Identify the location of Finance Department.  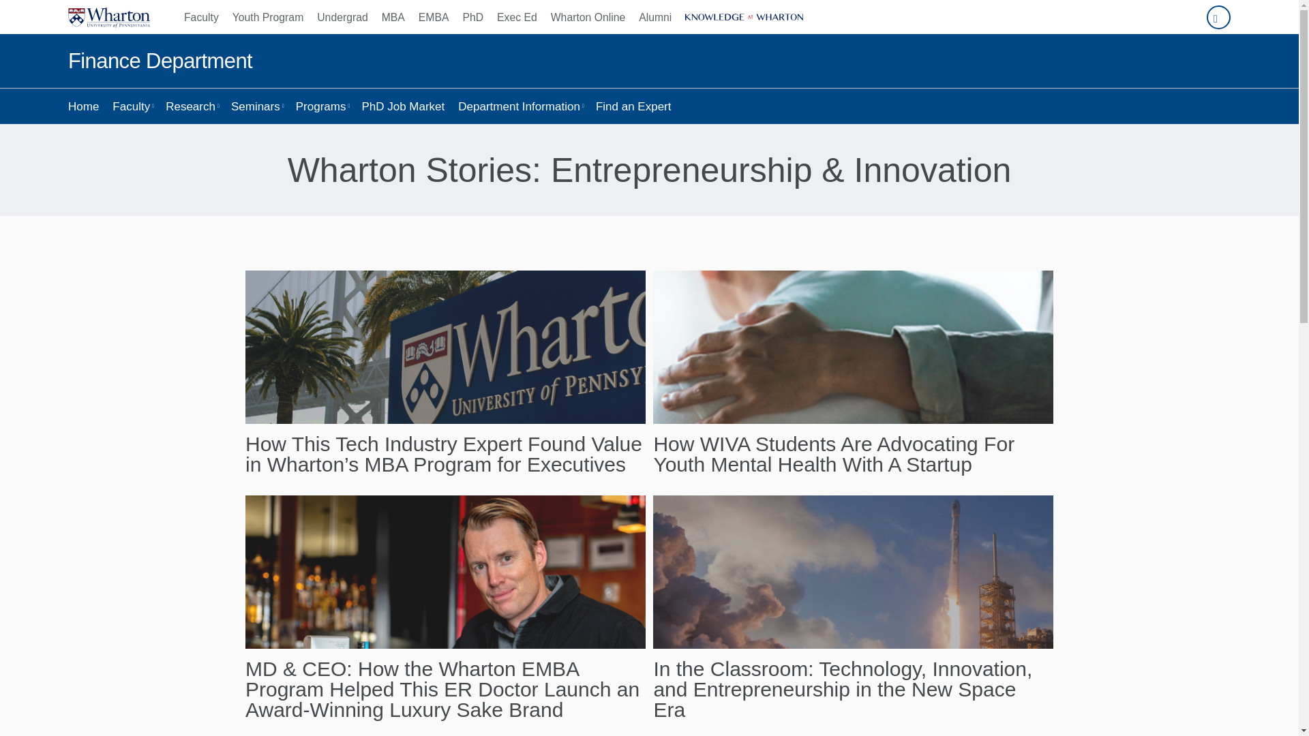
(160, 61).